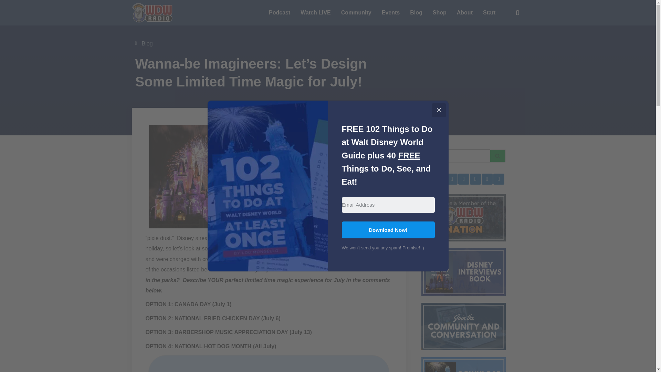 The height and width of the screenshot is (372, 661). What do you see at coordinates (280, 13) in the screenshot?
I see `Podcast` at bounding box center [280, 13].